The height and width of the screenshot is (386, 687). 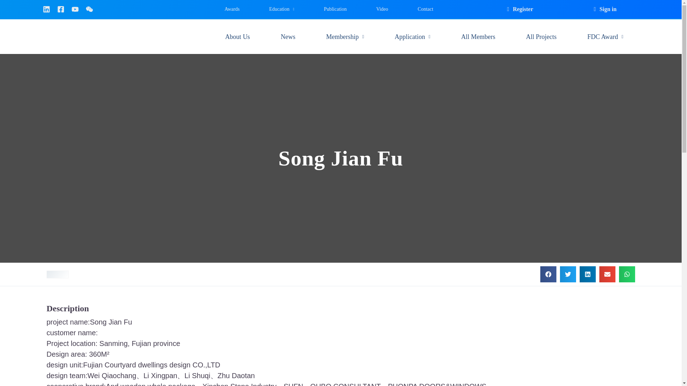 What do you see at coordinates (604, 9) in the screenshot?
I see `Sign in` at bounding box center [604, 9].